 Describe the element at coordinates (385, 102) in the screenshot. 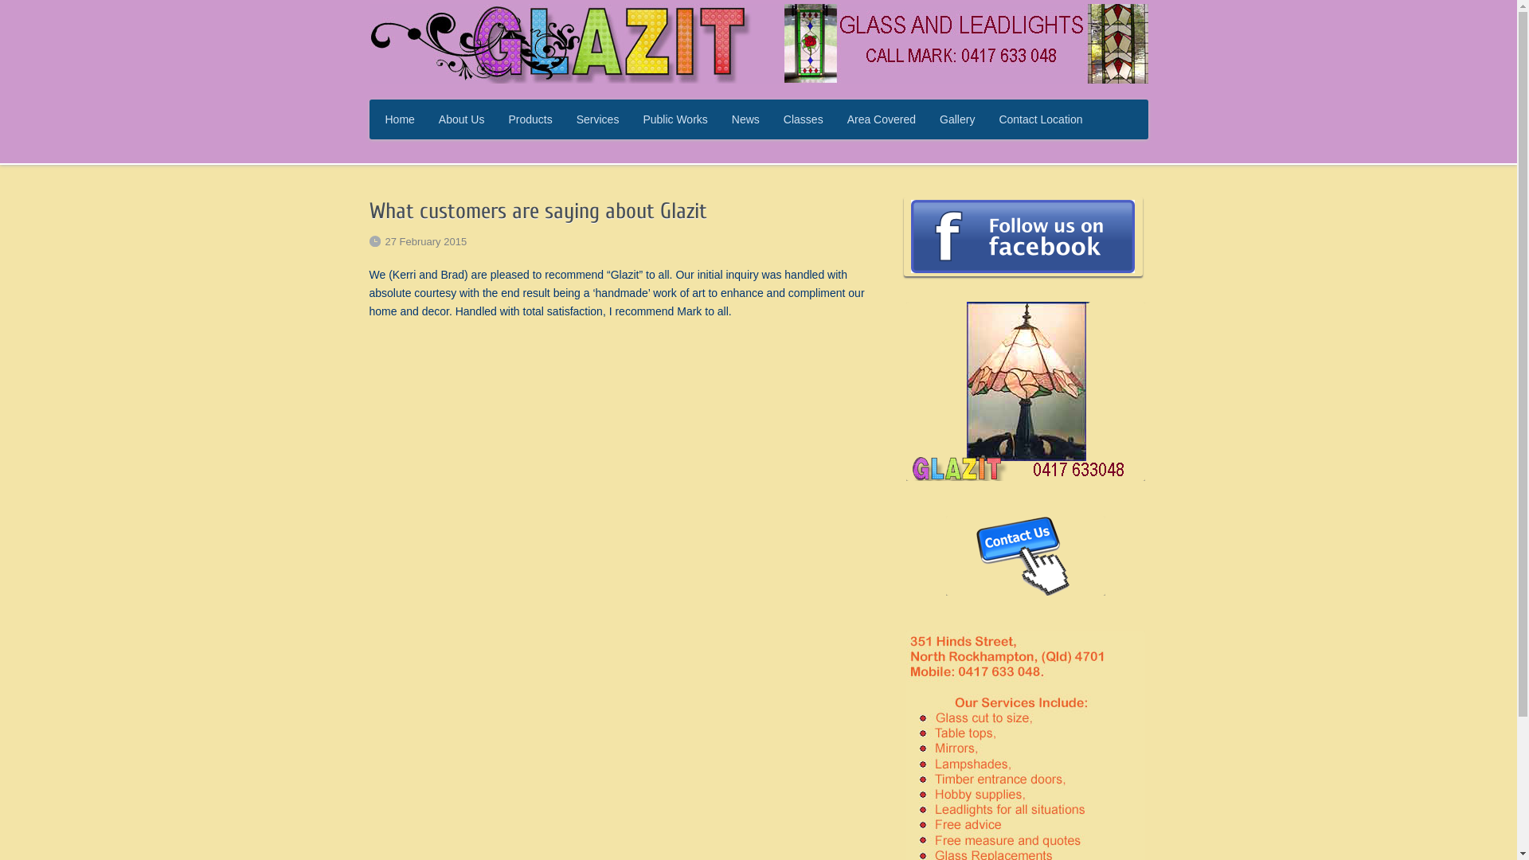

I see `Skip to primary content` at that location.